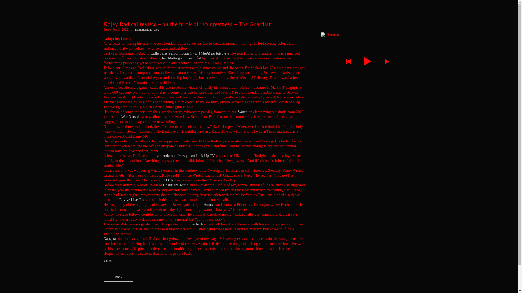 The width and height of the screenshot is (522, 293). Describe the element at coordinates (181, 58) in the screenshot. I see `hard-hitting and beautiful` at that location.